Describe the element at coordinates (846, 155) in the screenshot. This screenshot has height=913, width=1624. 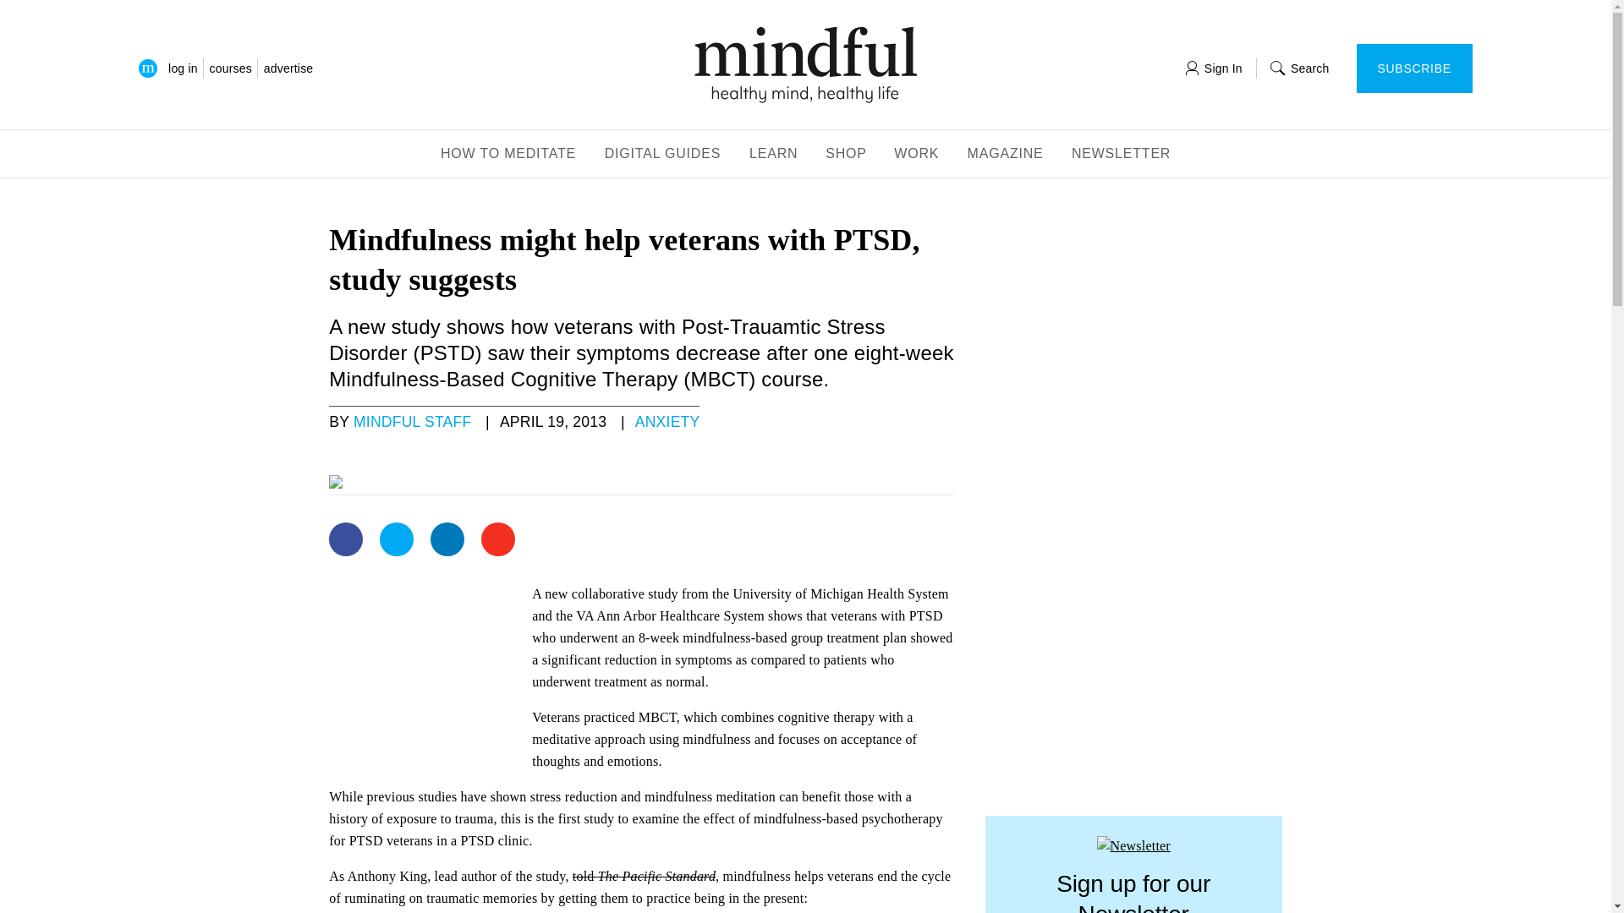
I see `SHOP` at that location.